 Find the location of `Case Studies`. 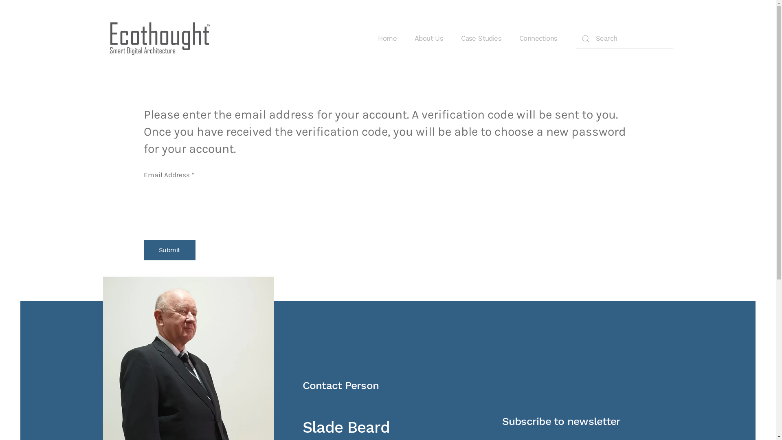

Case Studies is located at coordinates (481, 39).